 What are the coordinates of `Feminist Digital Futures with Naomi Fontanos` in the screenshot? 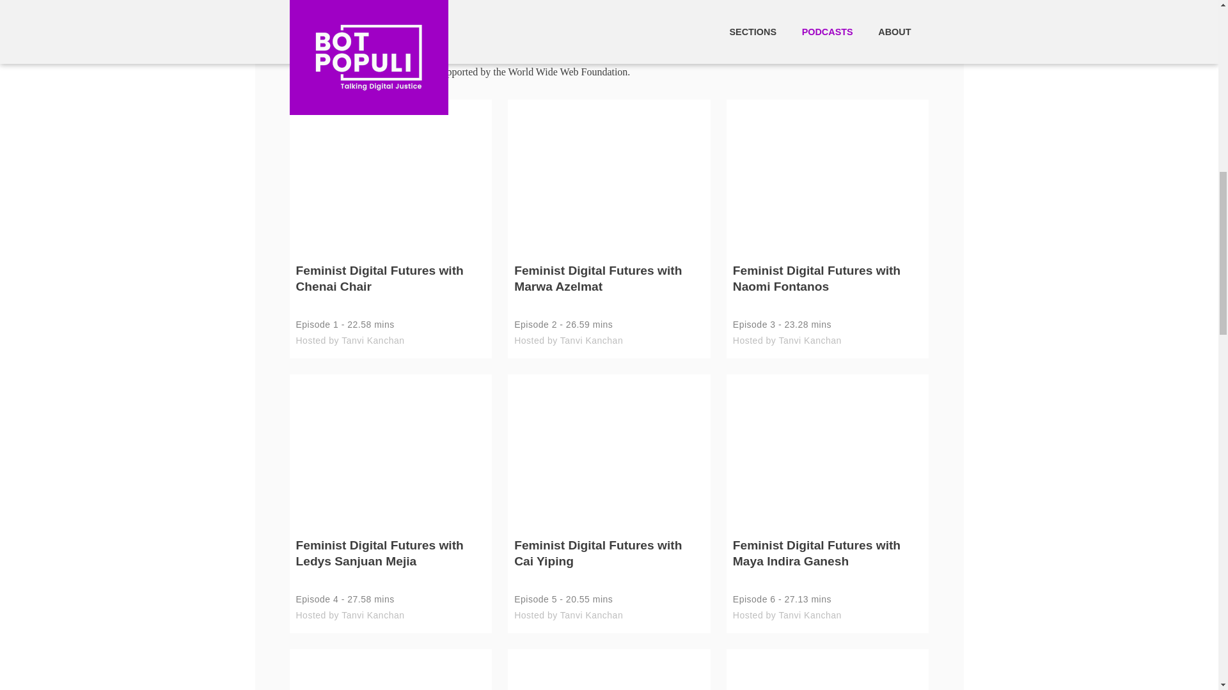 It's located at (828, 288).